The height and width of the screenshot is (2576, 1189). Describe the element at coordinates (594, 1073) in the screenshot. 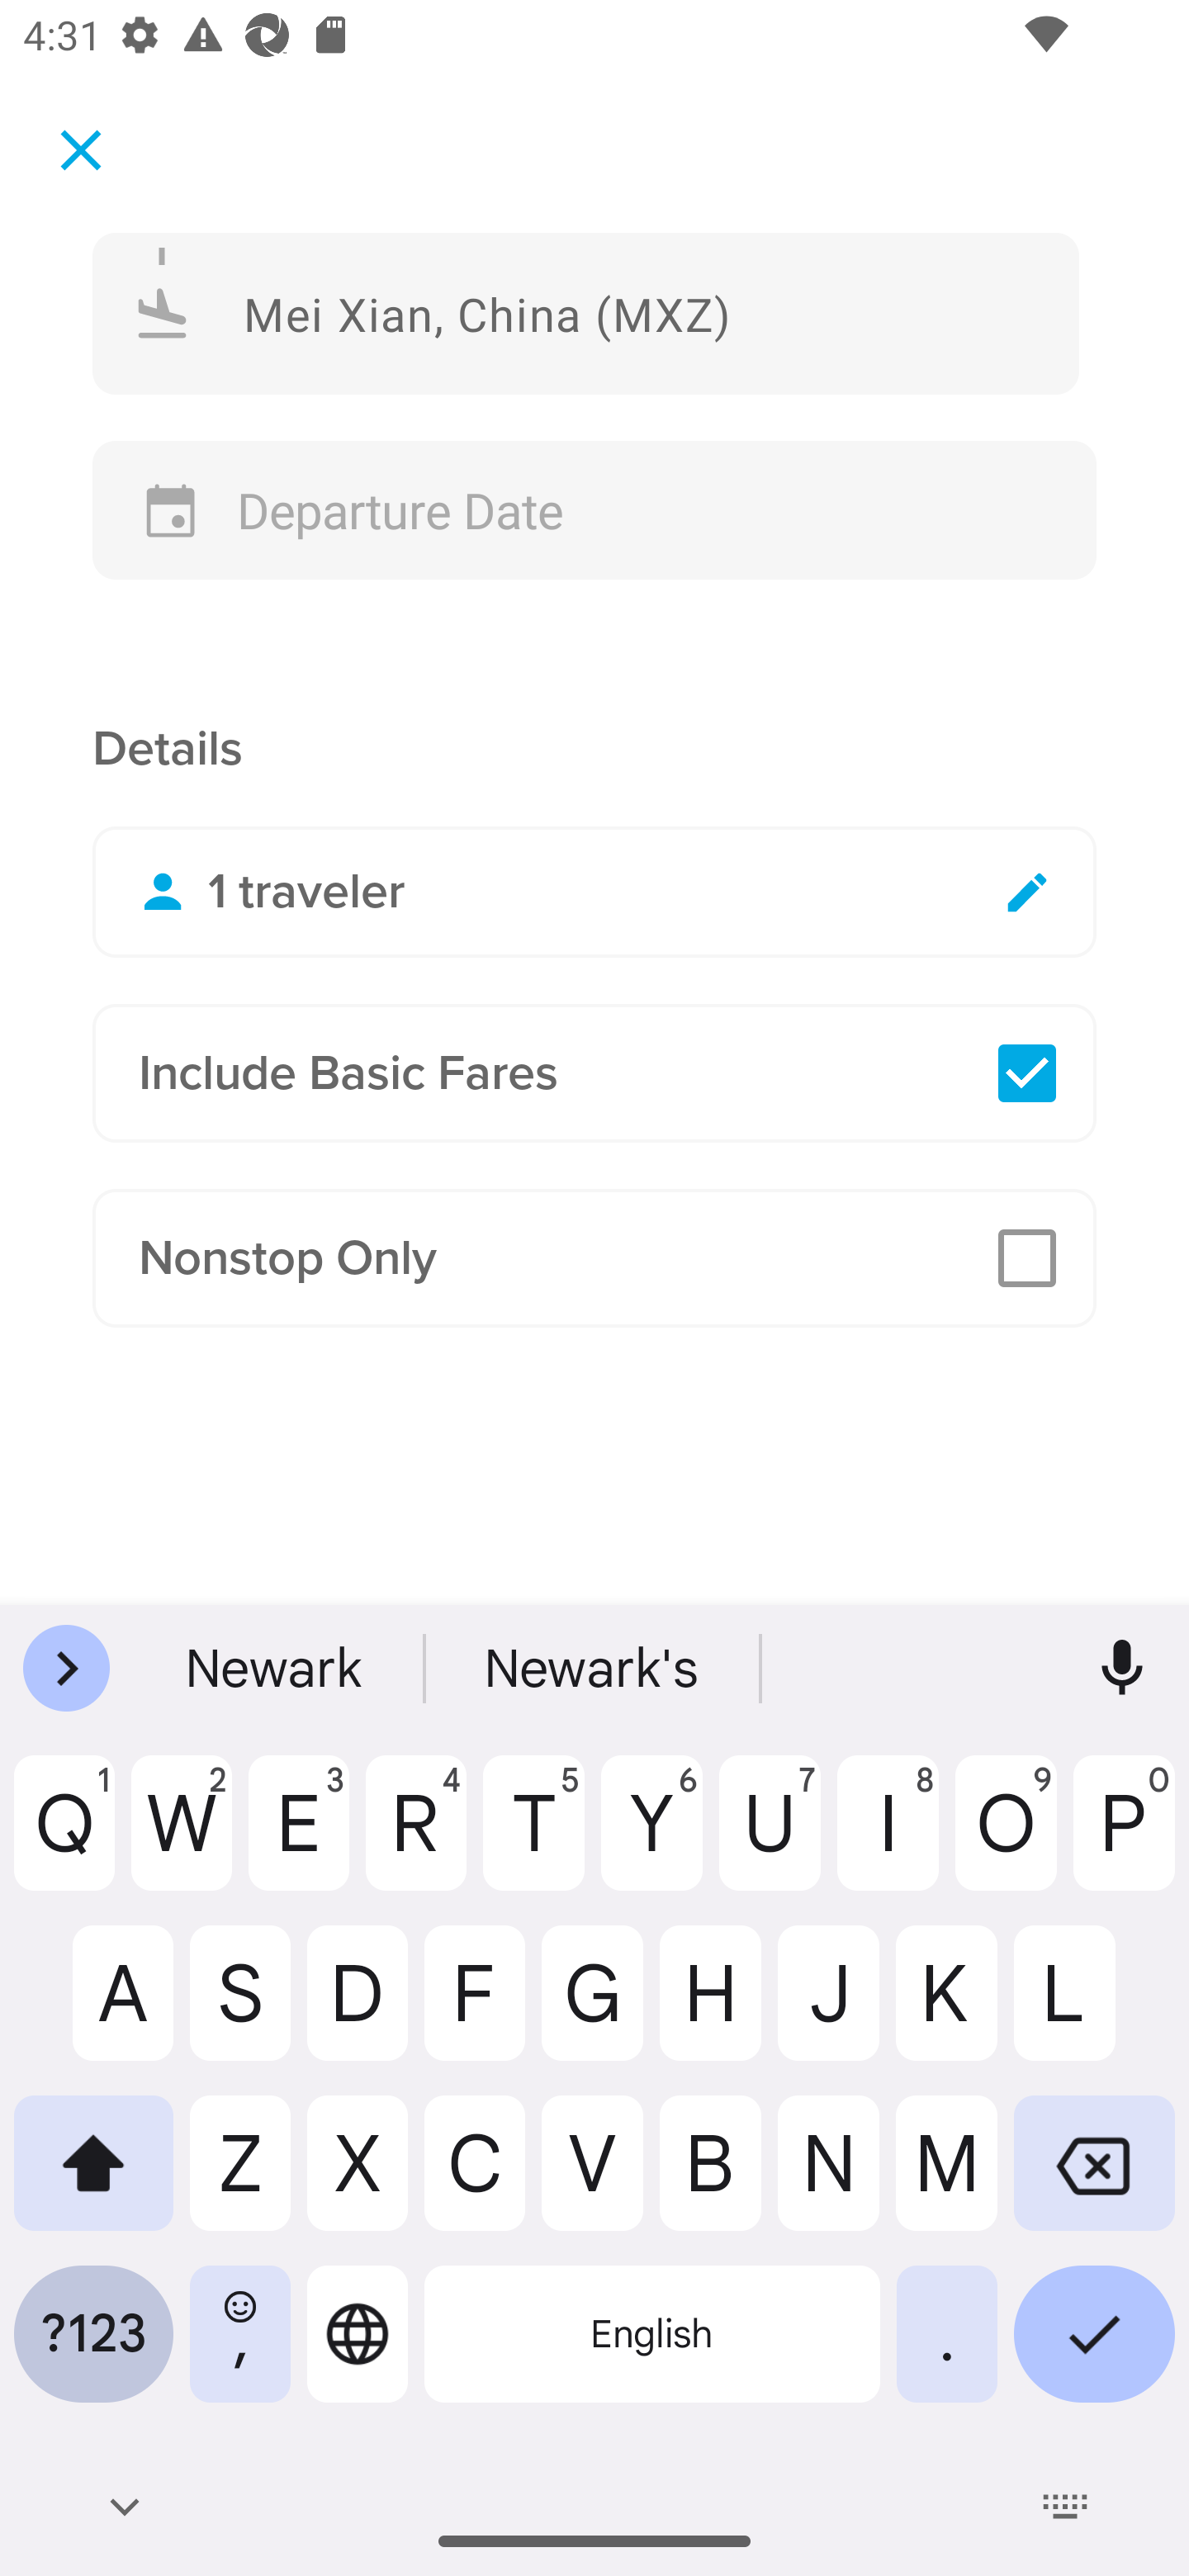

I see `Include Basic Fares` at that location.